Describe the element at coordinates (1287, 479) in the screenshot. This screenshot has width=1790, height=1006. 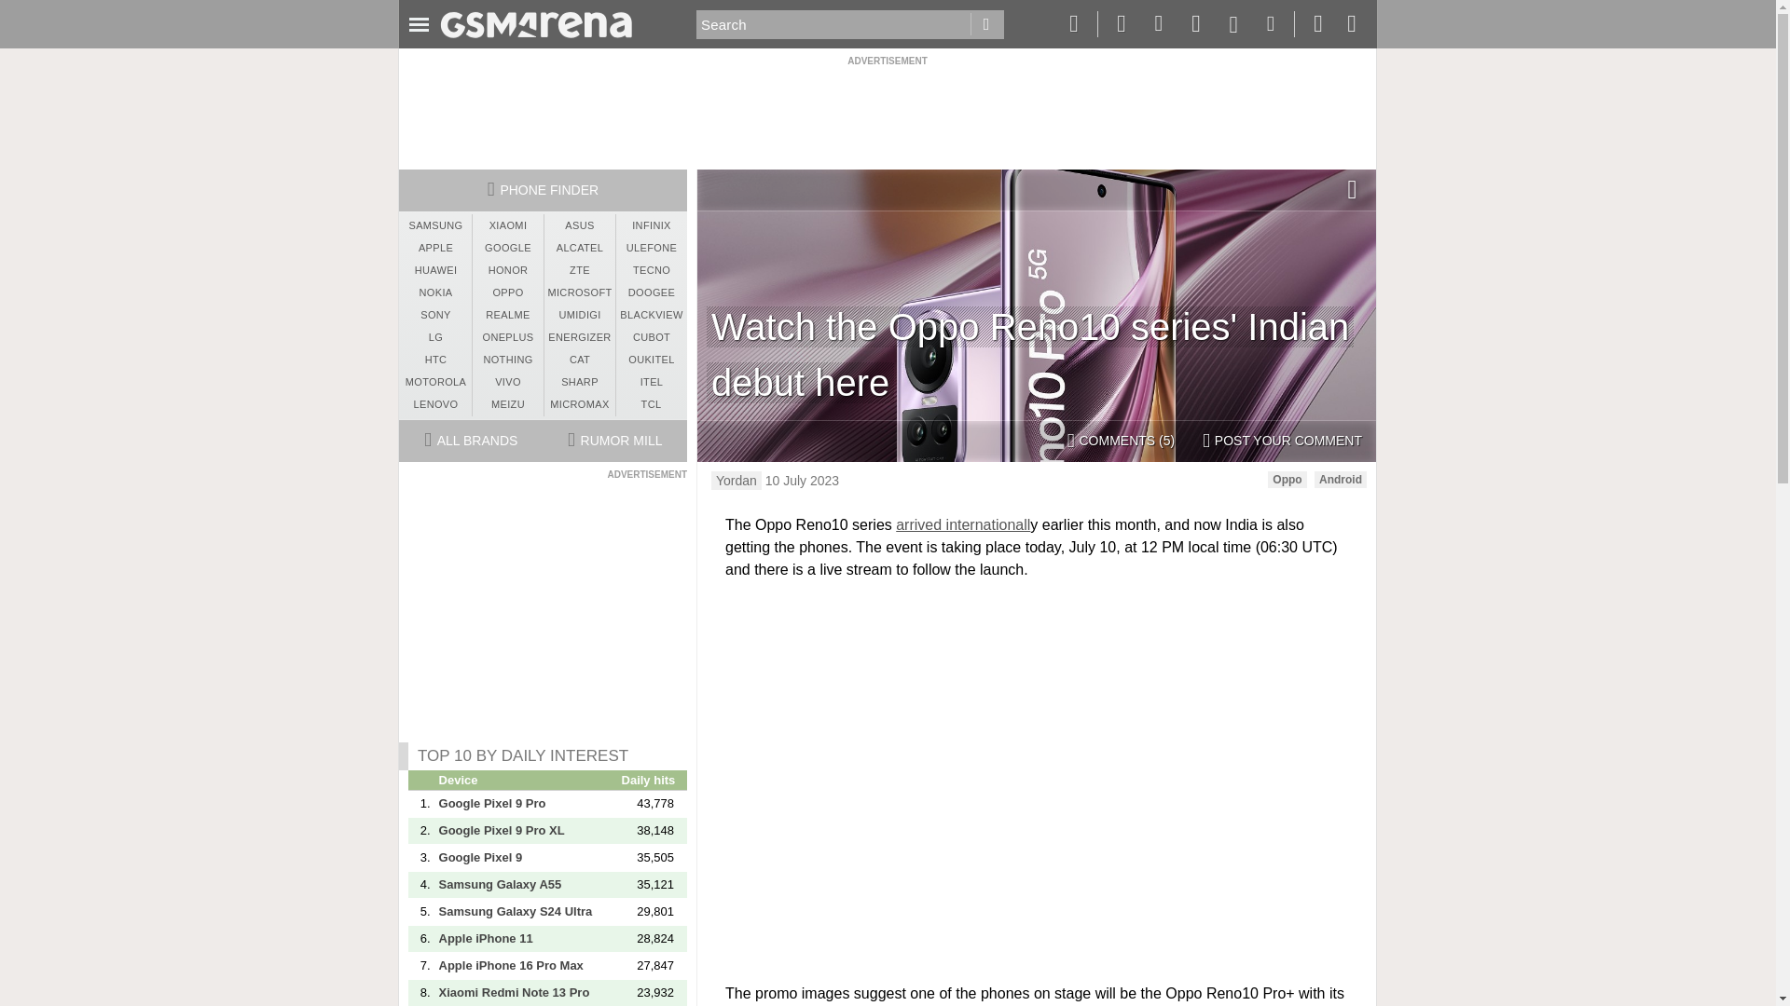
I see `Oppo` at that location.